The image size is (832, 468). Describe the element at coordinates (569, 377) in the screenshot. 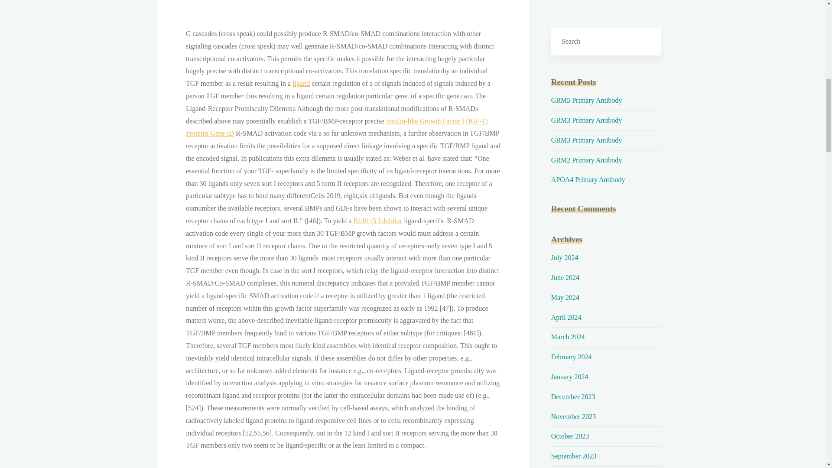

I see `January 2024` at that location.